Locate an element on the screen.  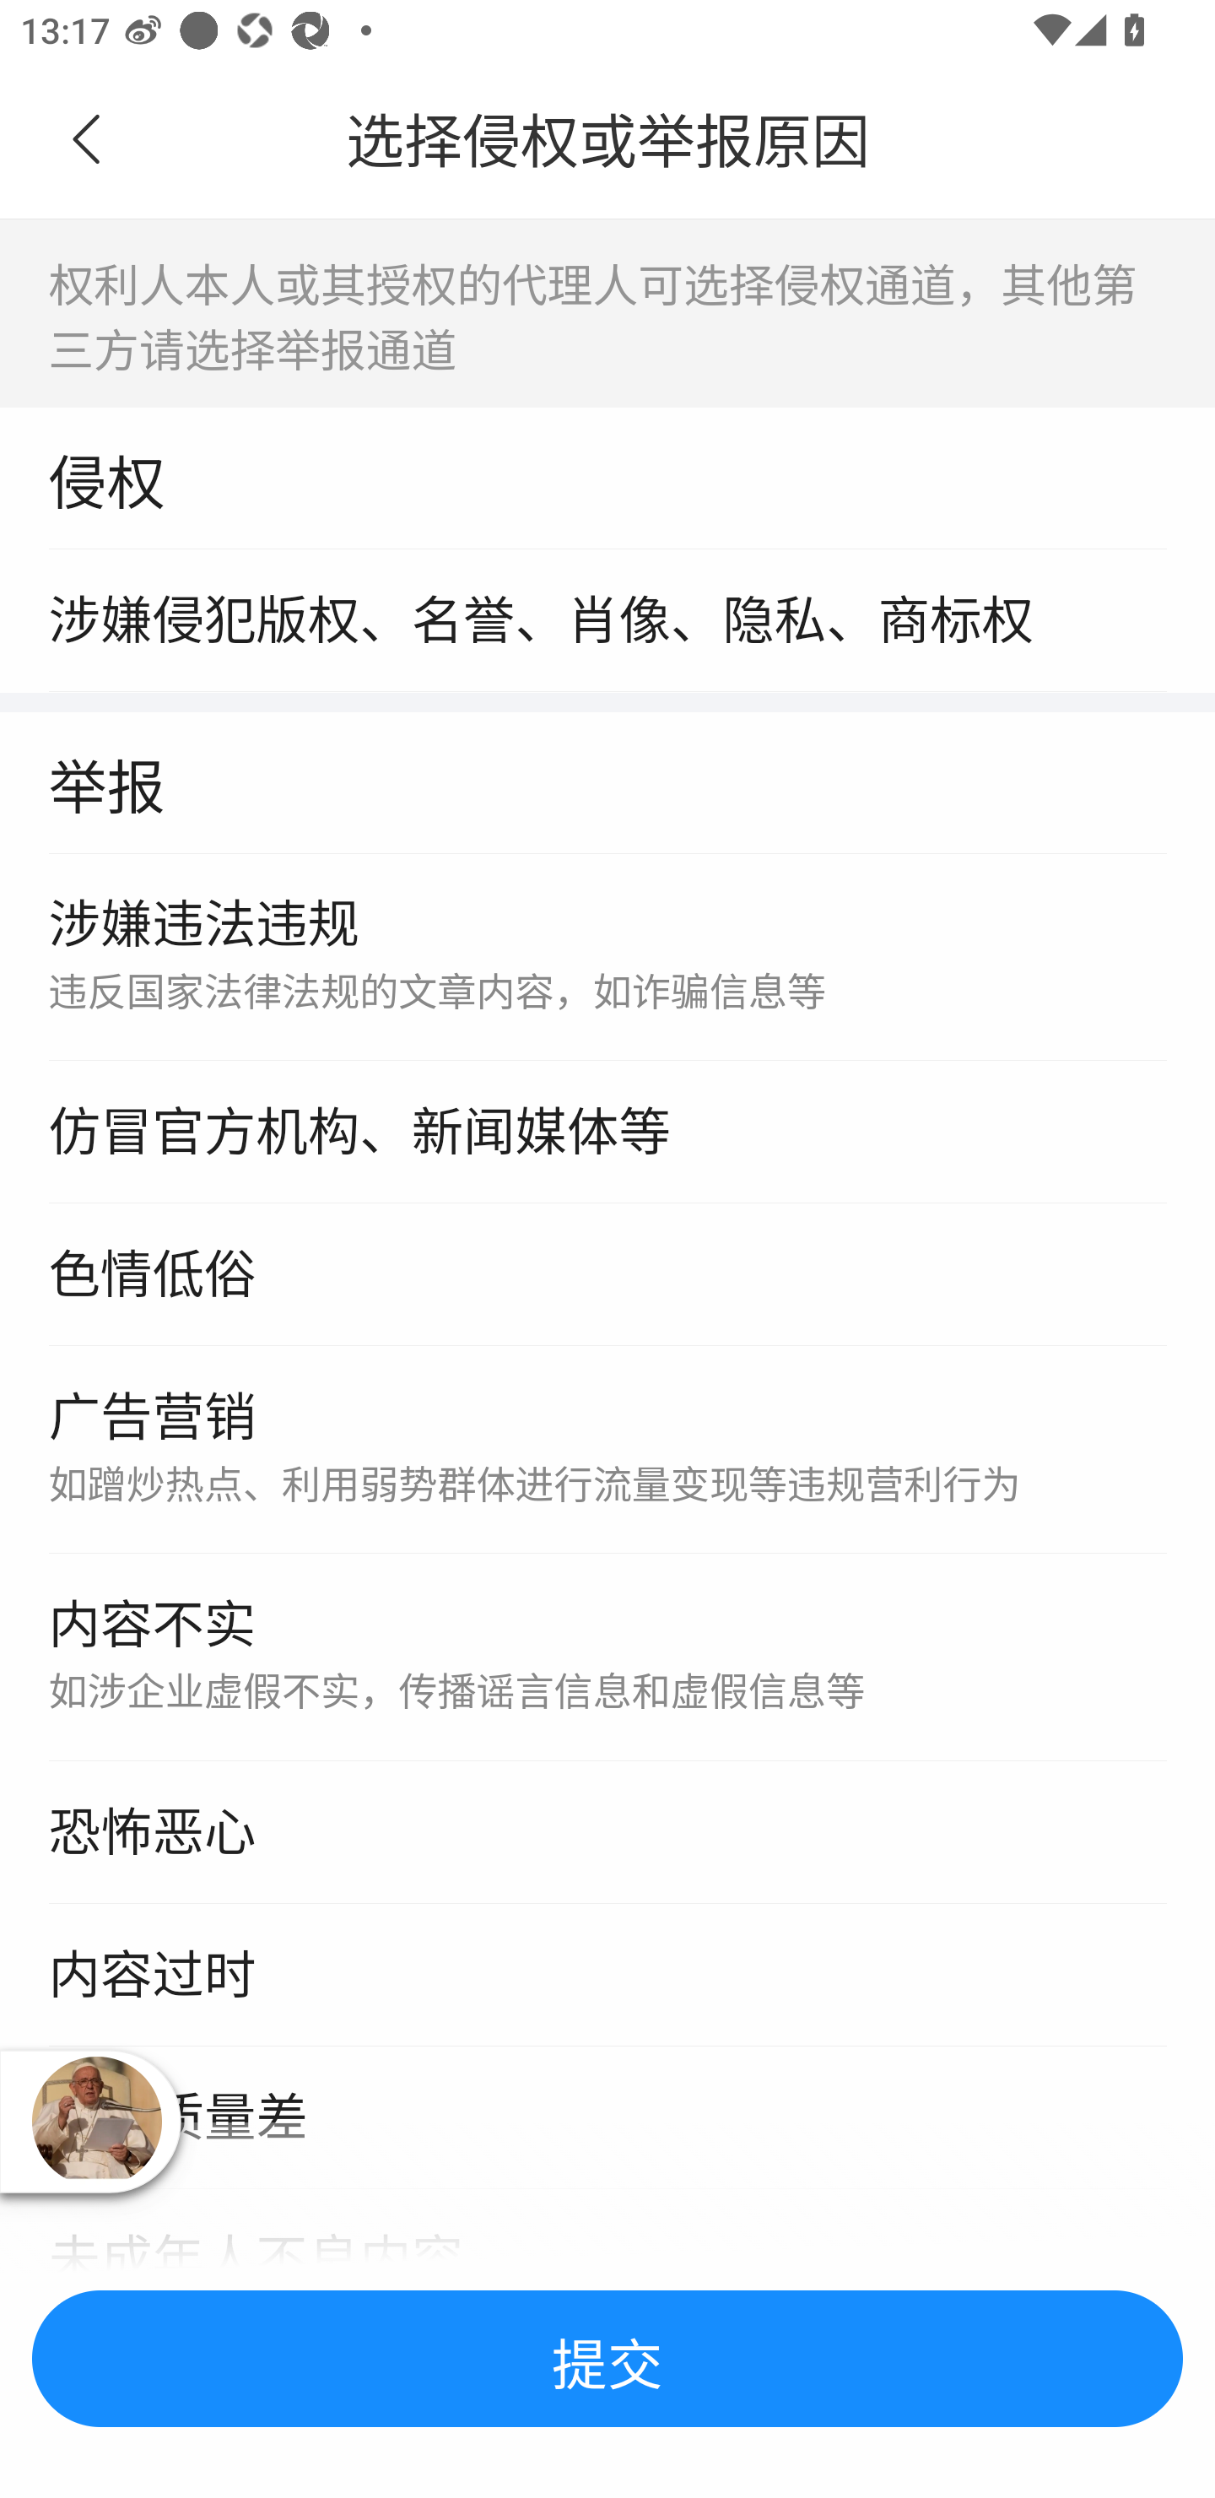
恐怖恶心 is located at coordinates (607, 1833).